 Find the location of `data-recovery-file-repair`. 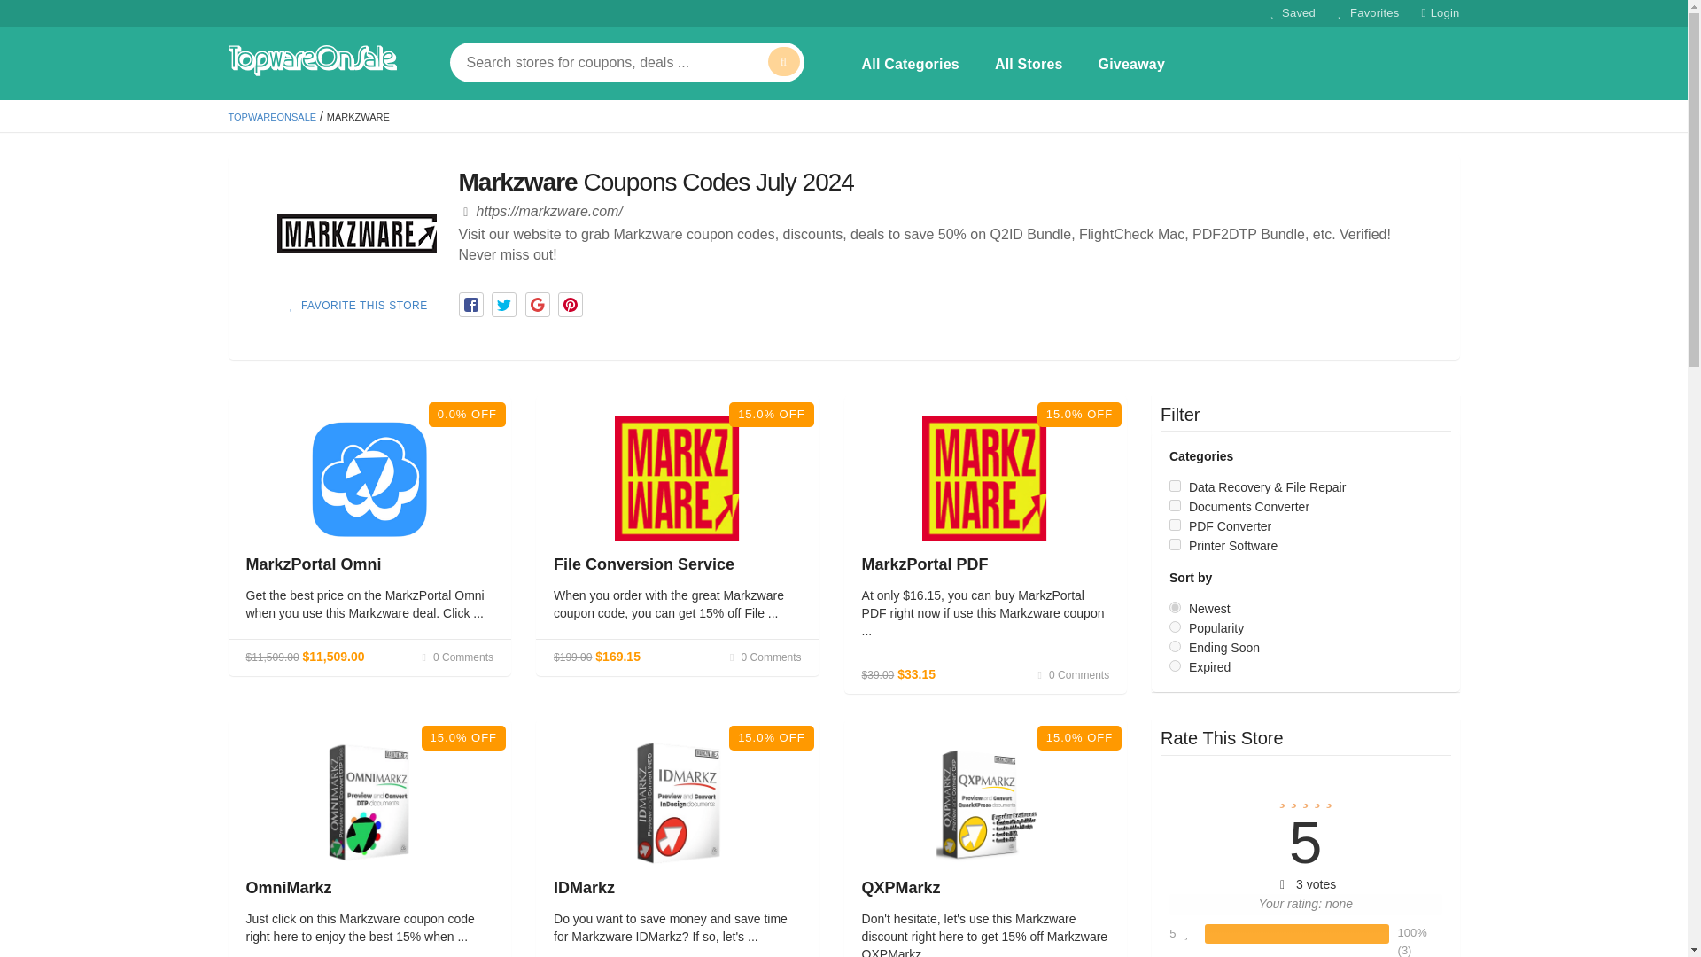

data-recovery-file-repair is located at coordinates (1175, 486).